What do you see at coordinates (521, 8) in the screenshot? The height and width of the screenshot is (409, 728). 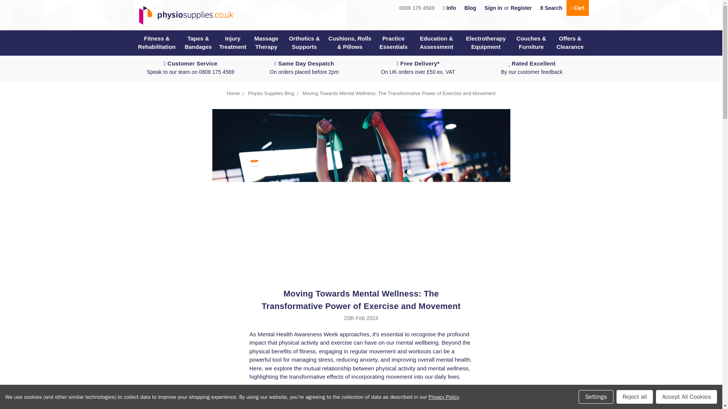 I see `Register` at bounding box center [521, 8].